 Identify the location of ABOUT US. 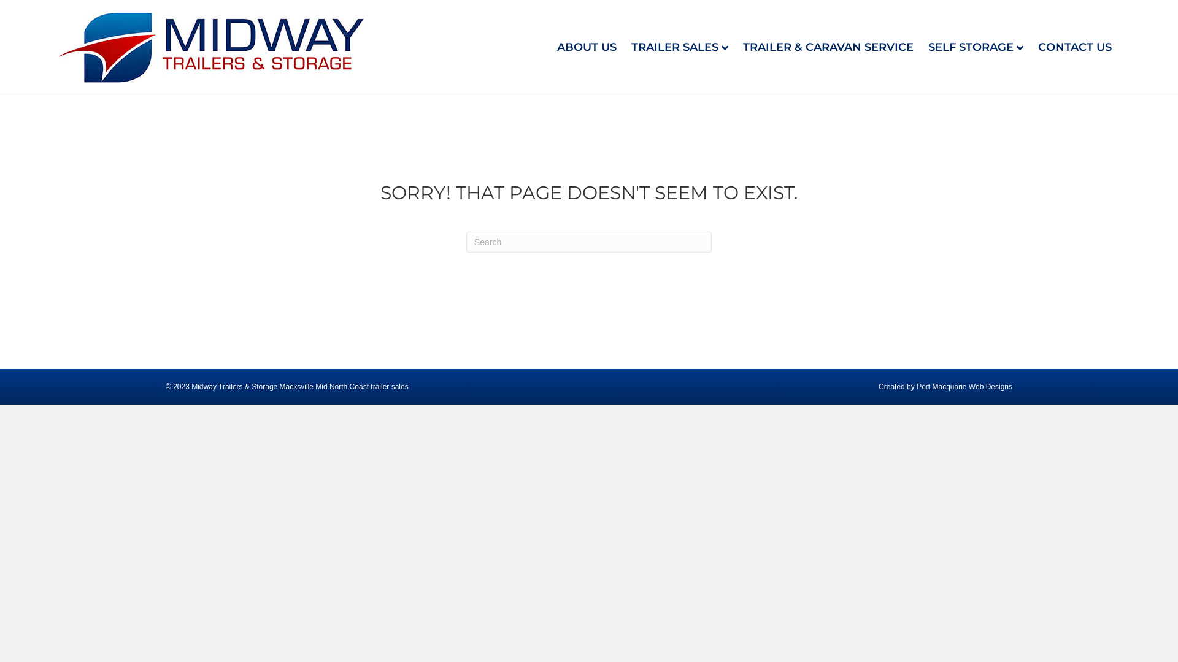
(587, 48).